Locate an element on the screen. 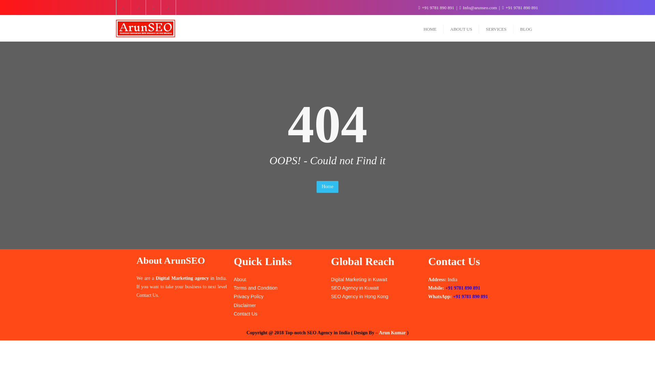  BLOG is located at coordinates (526, 29).